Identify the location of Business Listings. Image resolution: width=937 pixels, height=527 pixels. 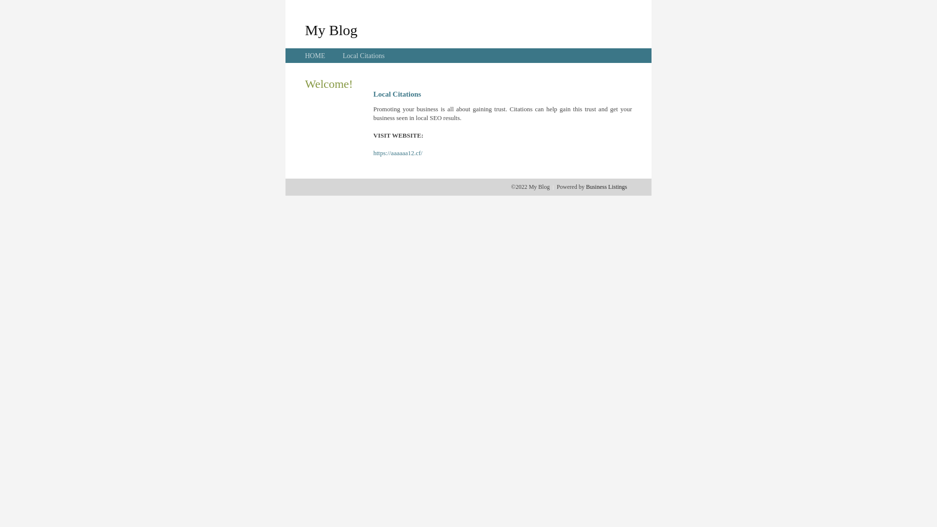
(607, 187).